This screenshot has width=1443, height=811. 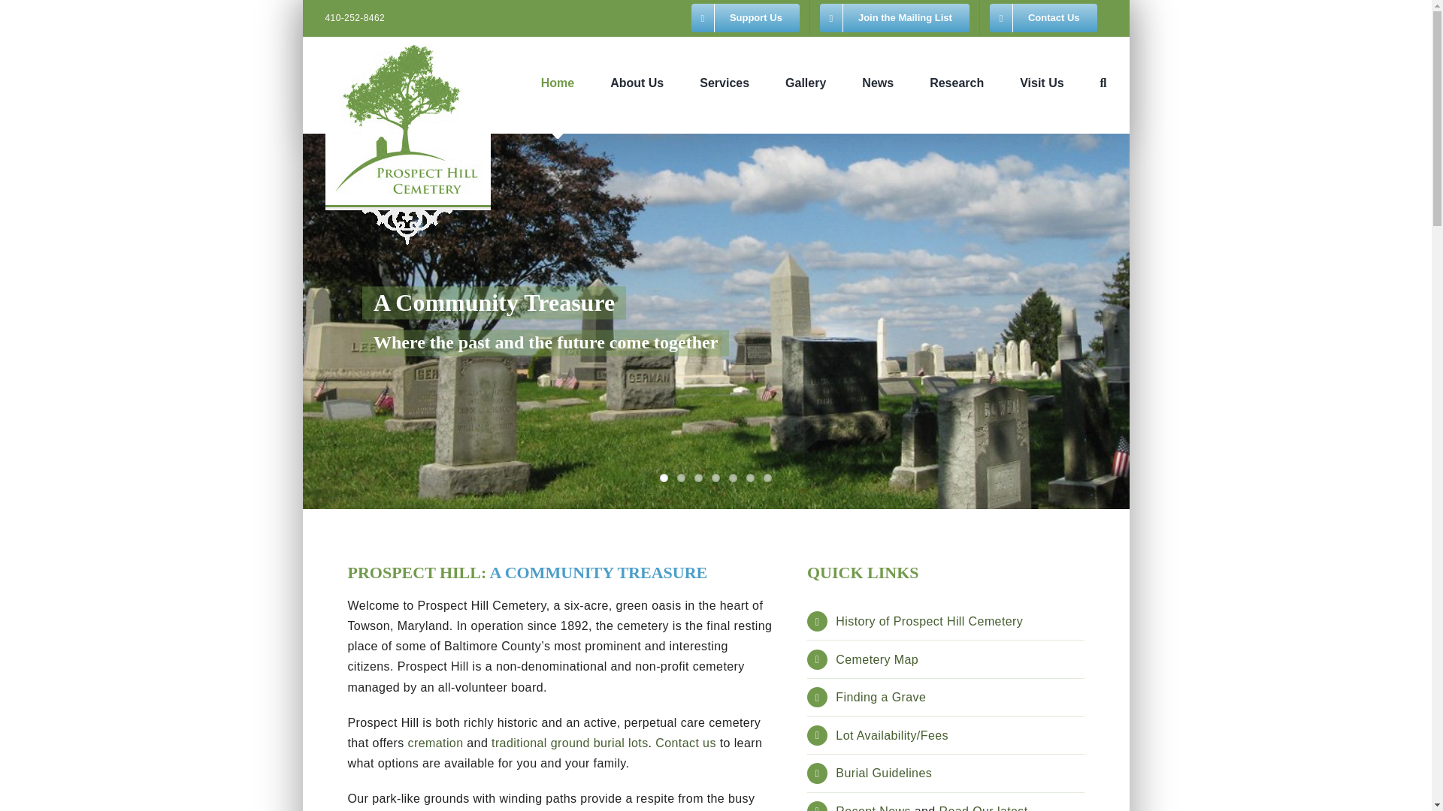 What do you see at coordinates (746, 18) in the screenshot?
I see `Support Us` at bounding box center [746, 18].